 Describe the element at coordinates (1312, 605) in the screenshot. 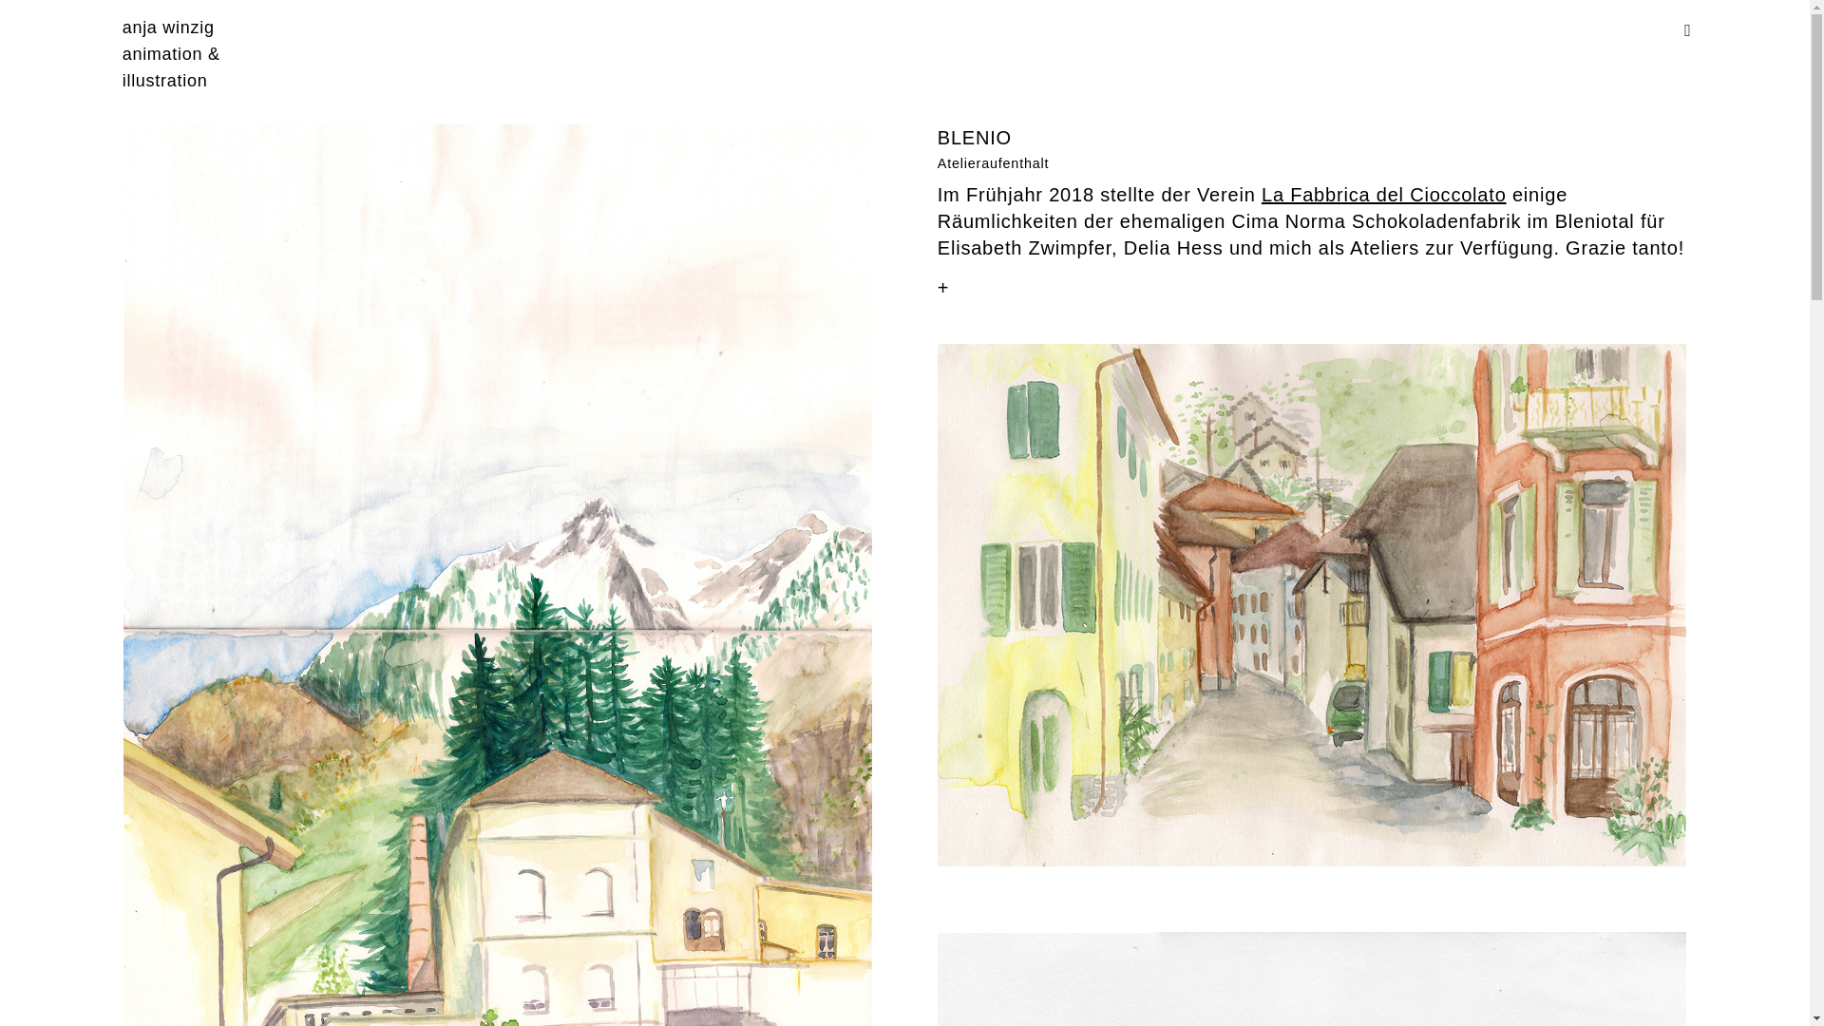

I see `Dorfkern Malvaglia` at that location.